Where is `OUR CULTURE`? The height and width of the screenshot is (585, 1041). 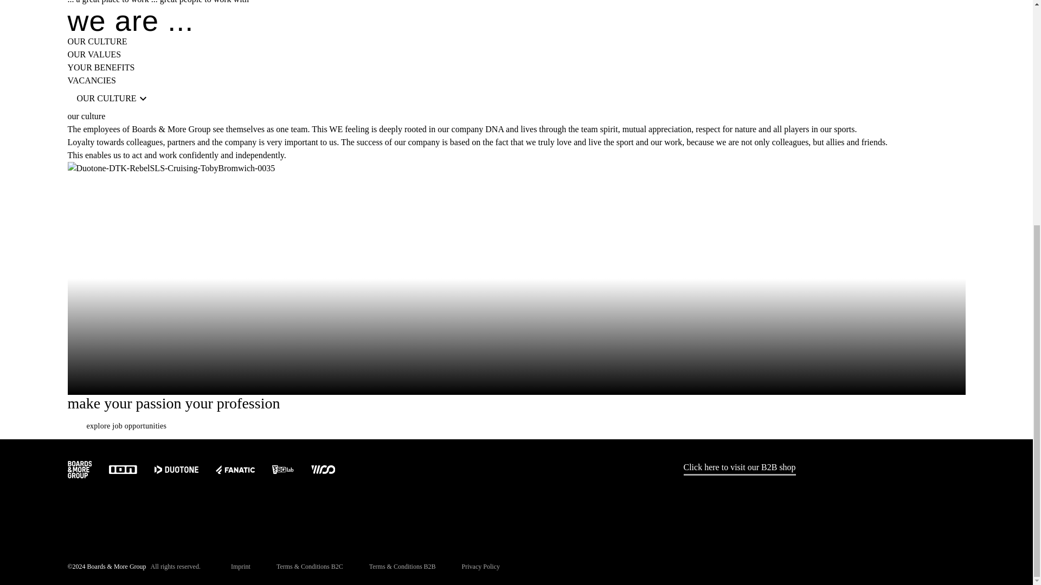
OUR CULTURE is located at coordinates (97, 41).